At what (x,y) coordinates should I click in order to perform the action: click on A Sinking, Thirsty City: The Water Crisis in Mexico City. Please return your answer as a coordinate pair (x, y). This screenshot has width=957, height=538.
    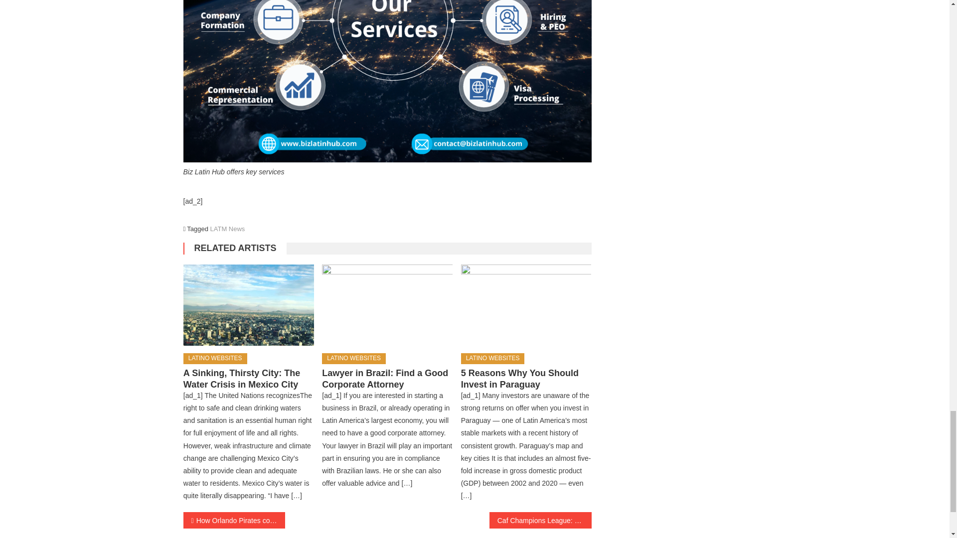
    Looking at the image, I should click on (248, 305).